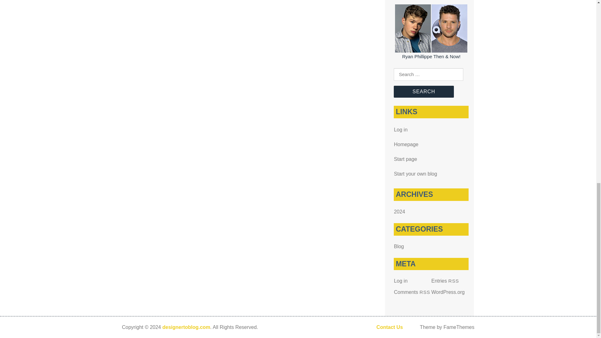  What do you see at coordinates (400, 130) in the screenshot?
I see `Log in` at bounding box center [400, 130].